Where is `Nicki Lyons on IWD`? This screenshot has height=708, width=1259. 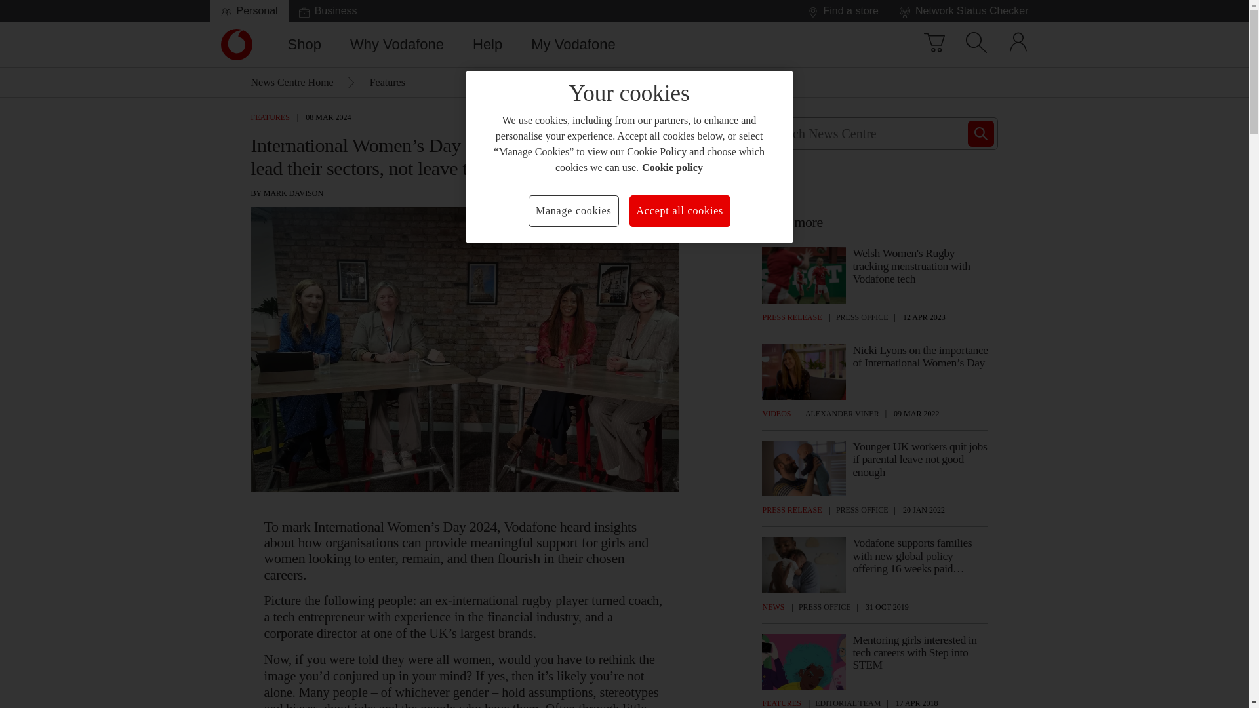
Nicki Lyons on IWD is located at coordinates (862, 317).